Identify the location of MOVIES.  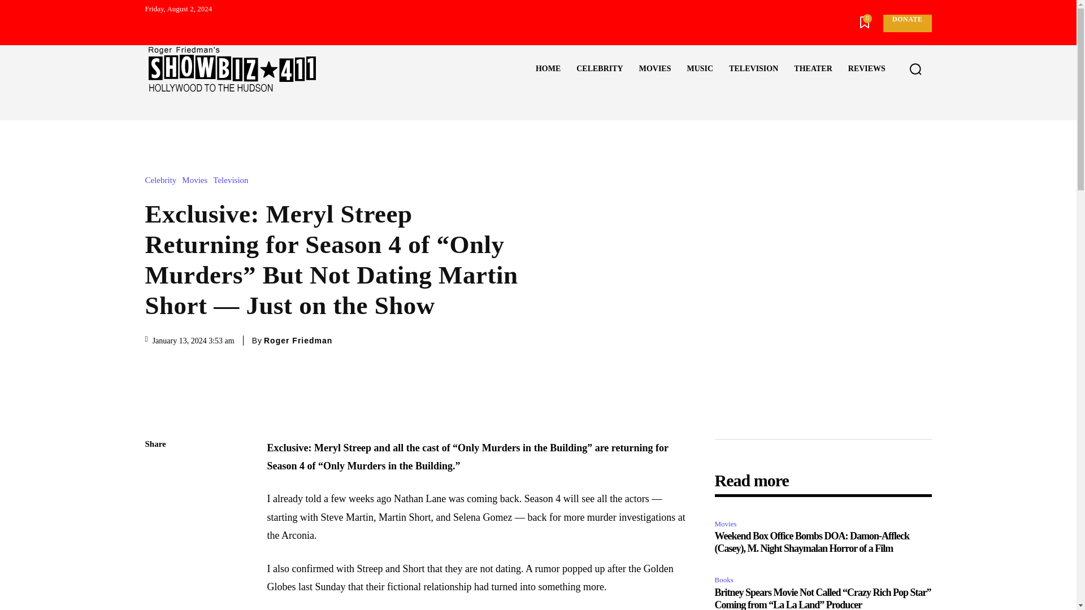
(655, 69).